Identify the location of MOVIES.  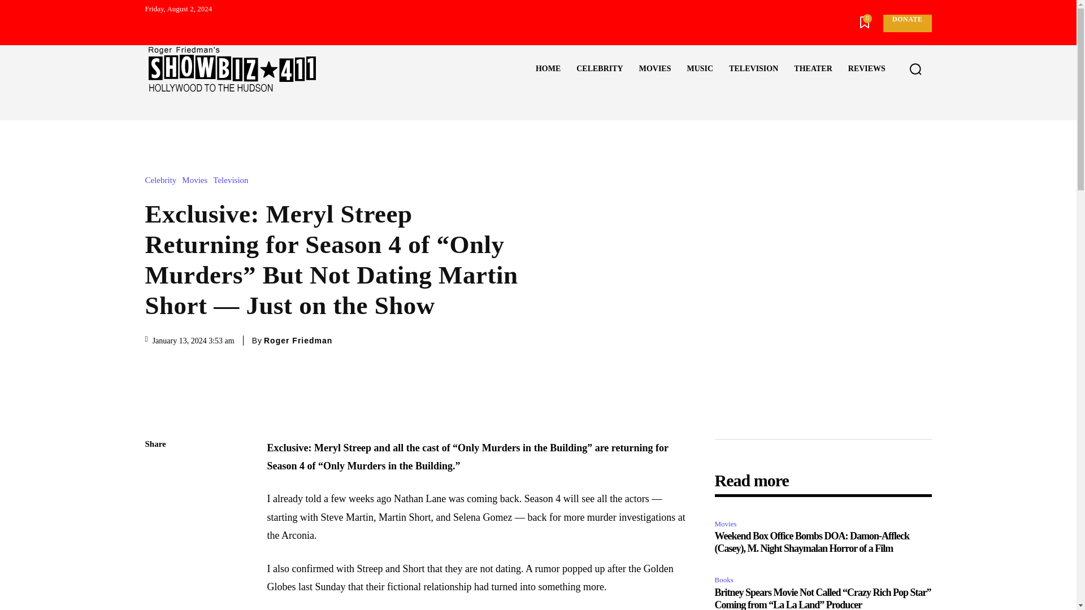
(655, 69).